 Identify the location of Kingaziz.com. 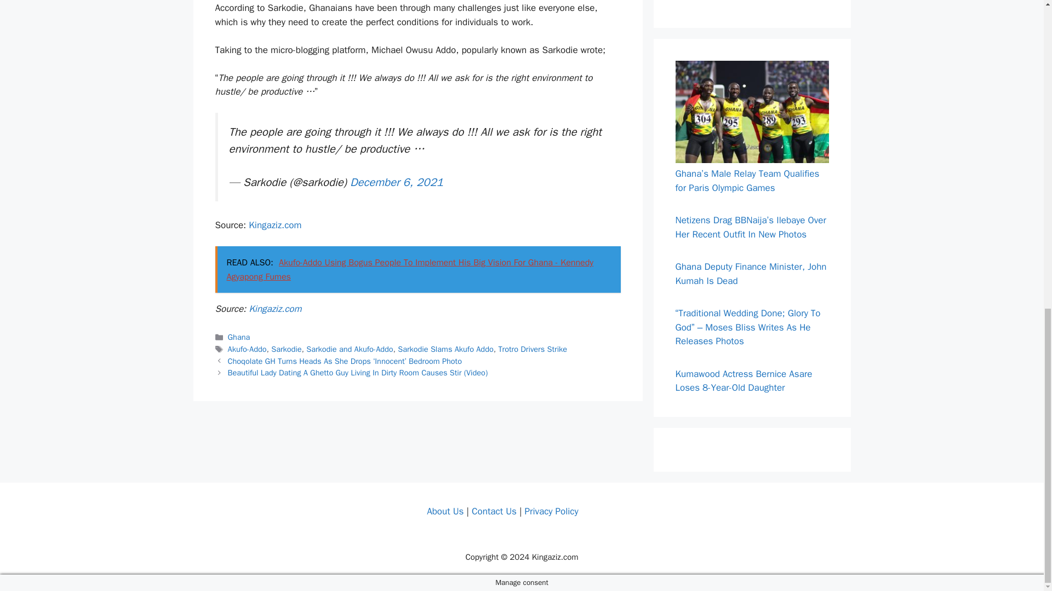
(275, 225).